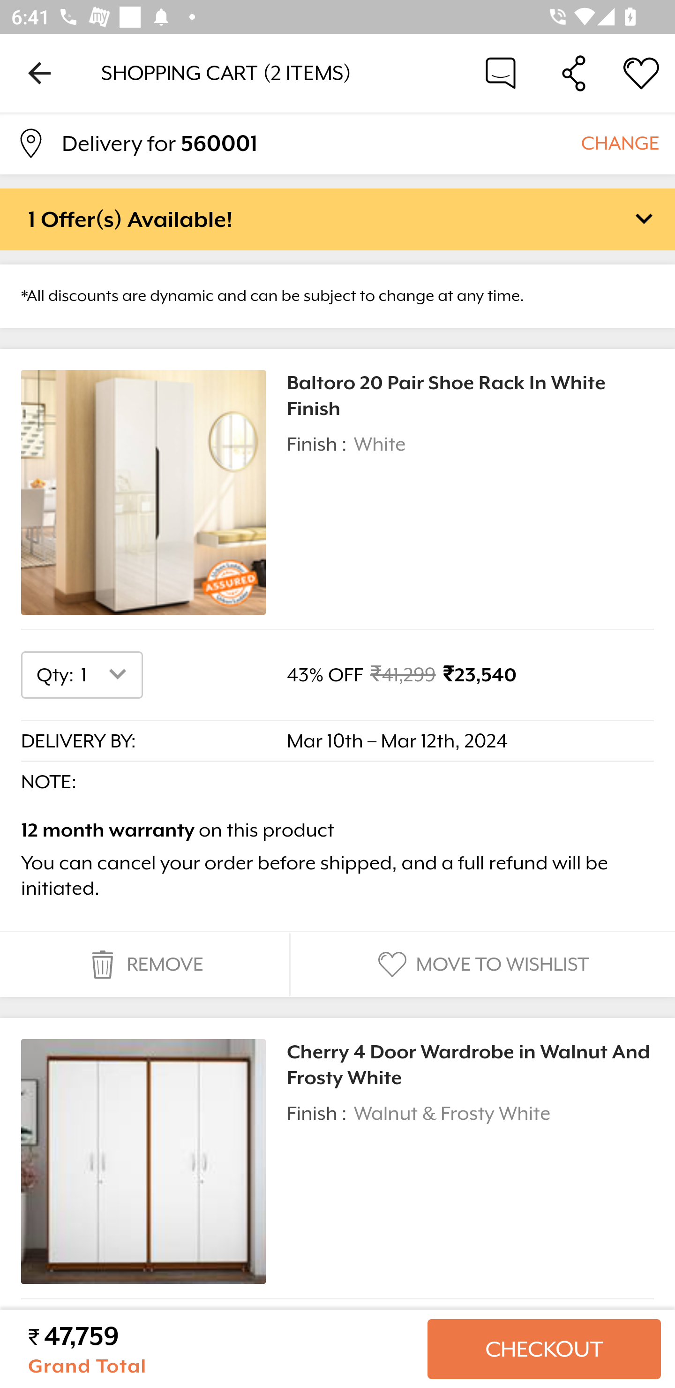  I want to click on CHECKOUT, so click(544, 1349).